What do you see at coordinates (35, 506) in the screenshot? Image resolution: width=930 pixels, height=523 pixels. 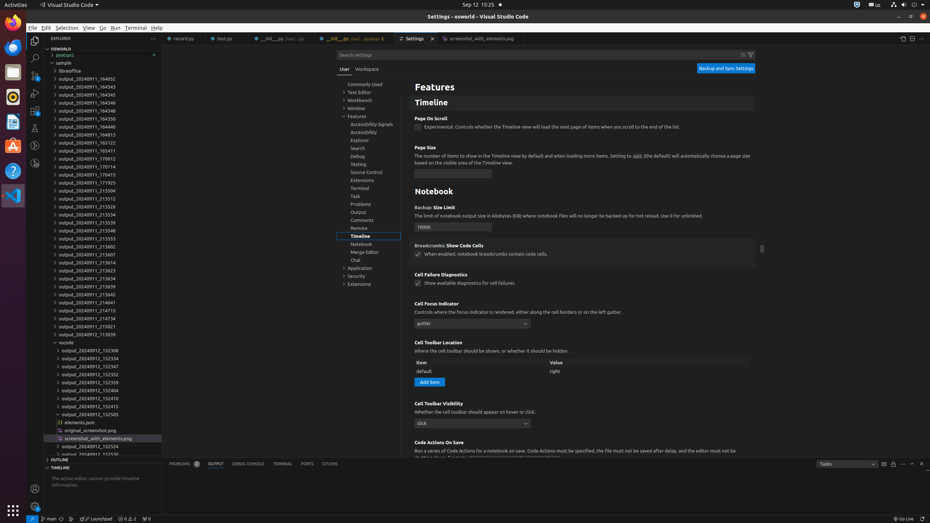 I see `Manage - New Code update available.` at bounding box center [35, 506].